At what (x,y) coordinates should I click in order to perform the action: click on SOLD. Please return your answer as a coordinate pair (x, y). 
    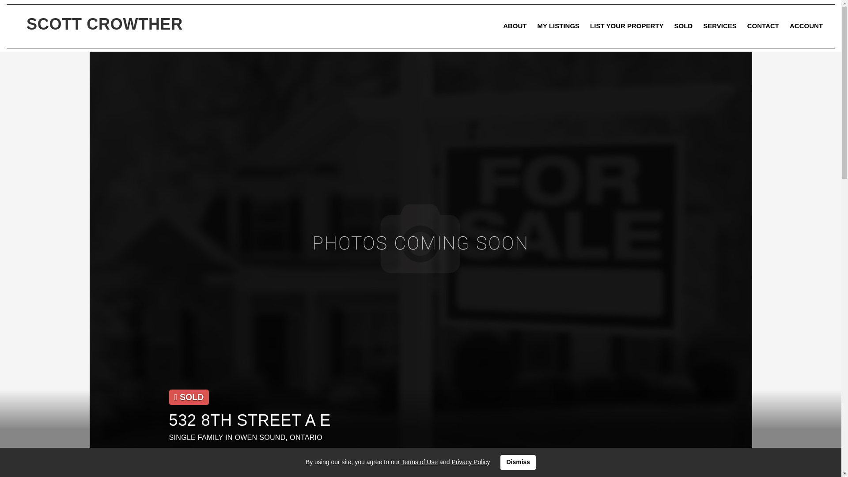
    Looking at the image, I should click on (683, 26).